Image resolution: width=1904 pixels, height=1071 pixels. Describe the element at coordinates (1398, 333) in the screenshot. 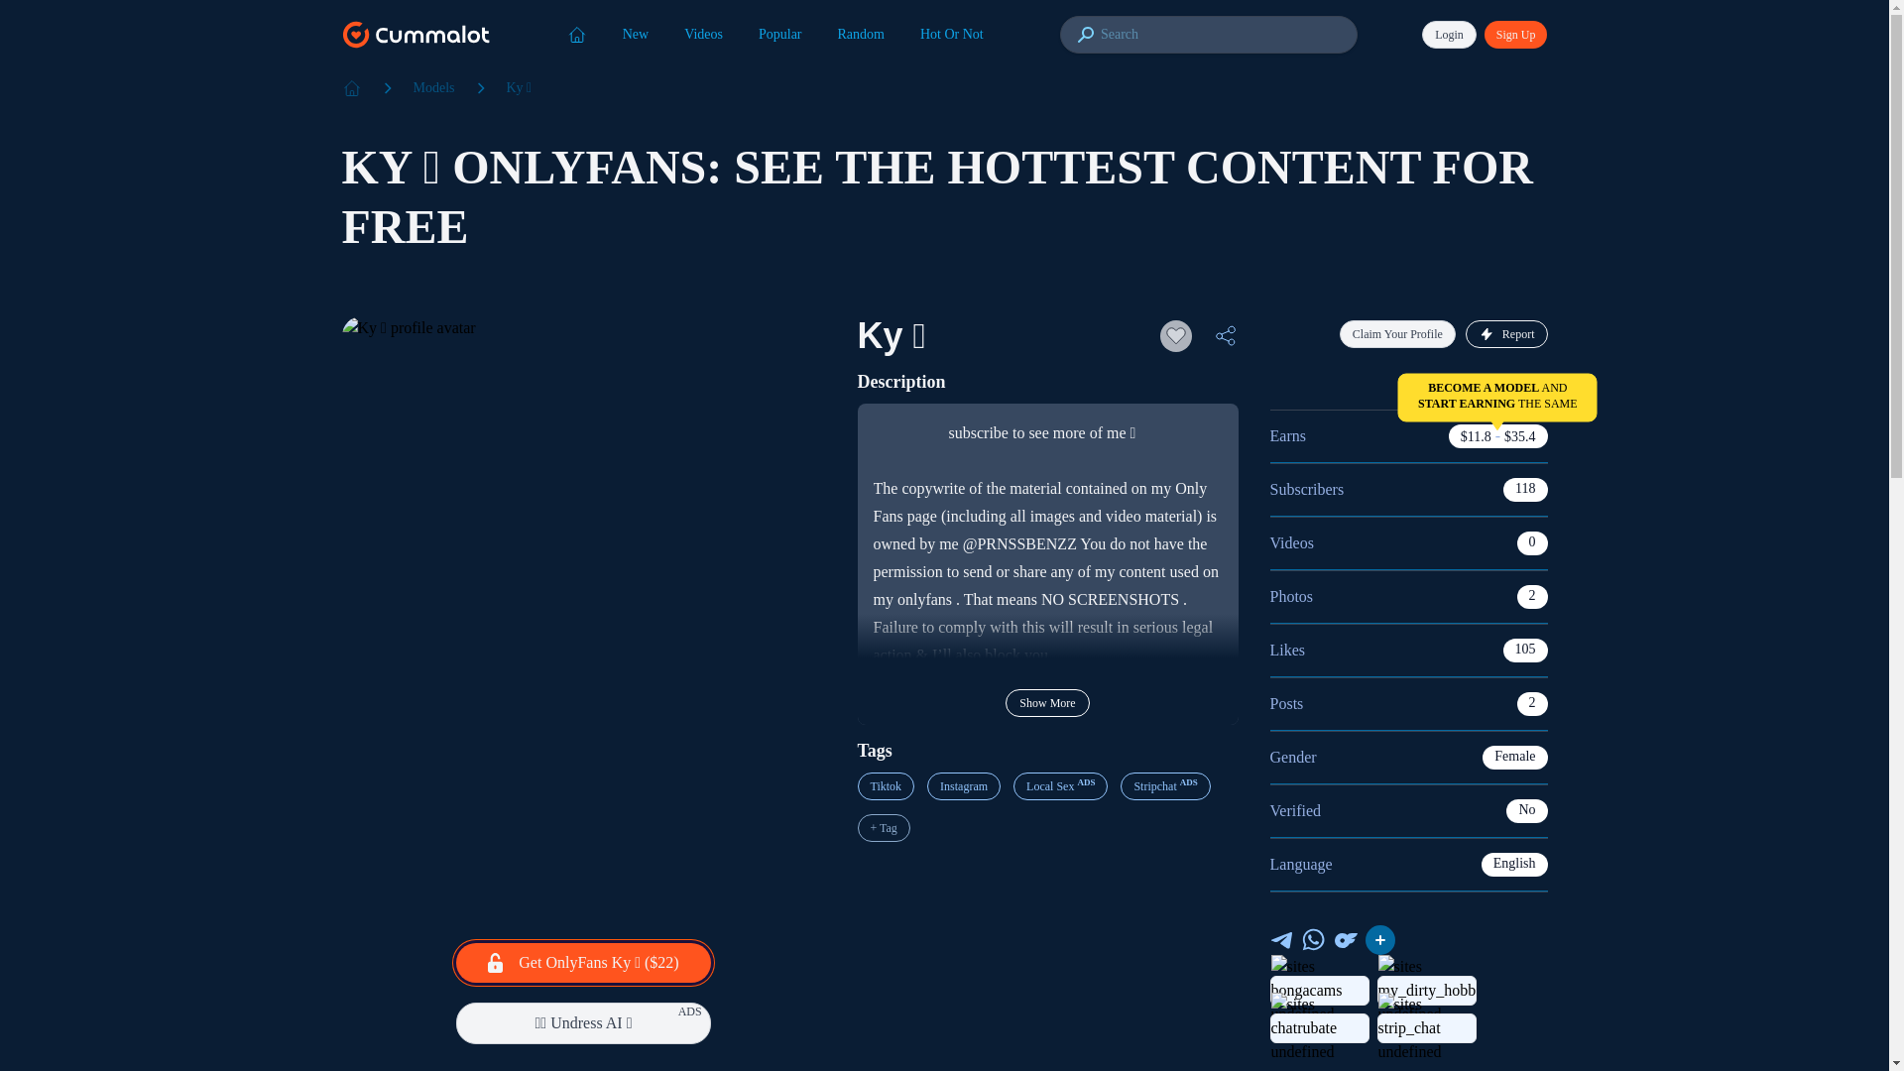

I see `Claim Your Profile` at that location.